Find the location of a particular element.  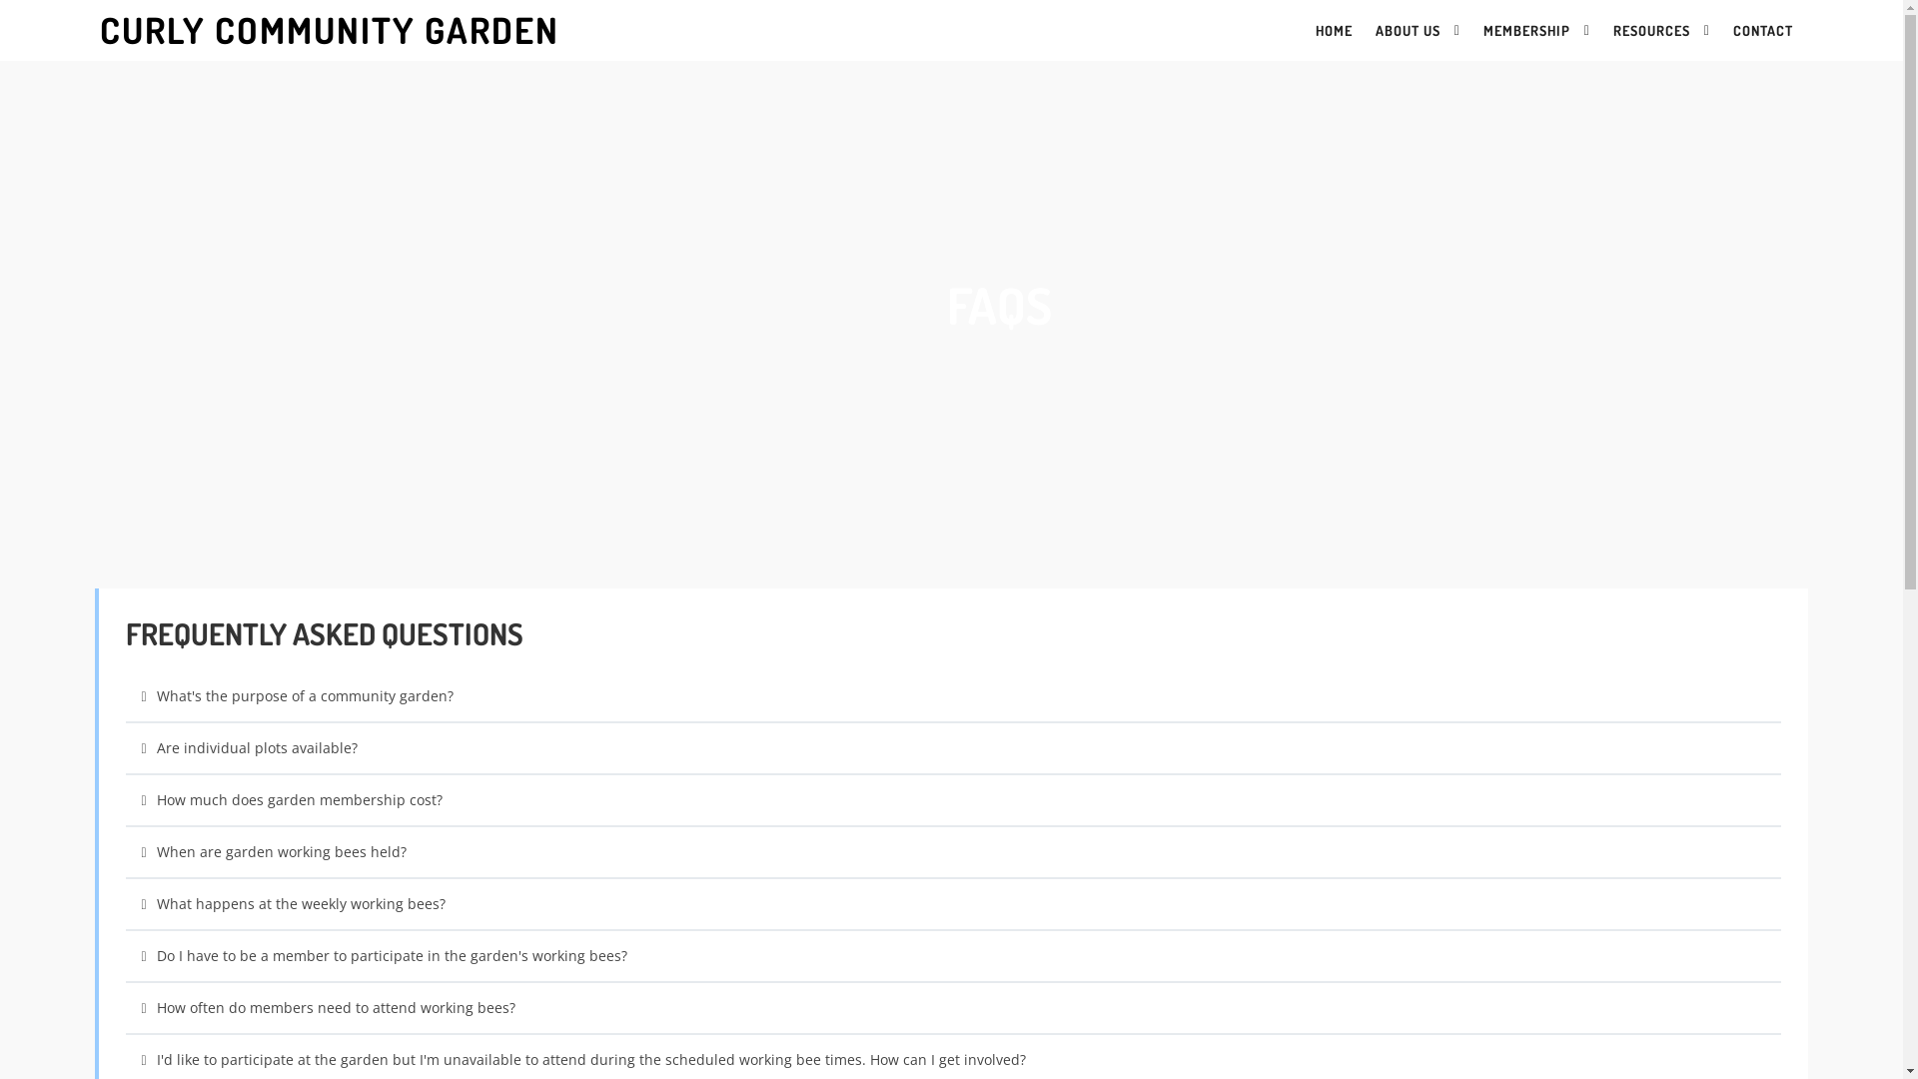

MEMBERSHIP is located at coordinates (1536, 31).